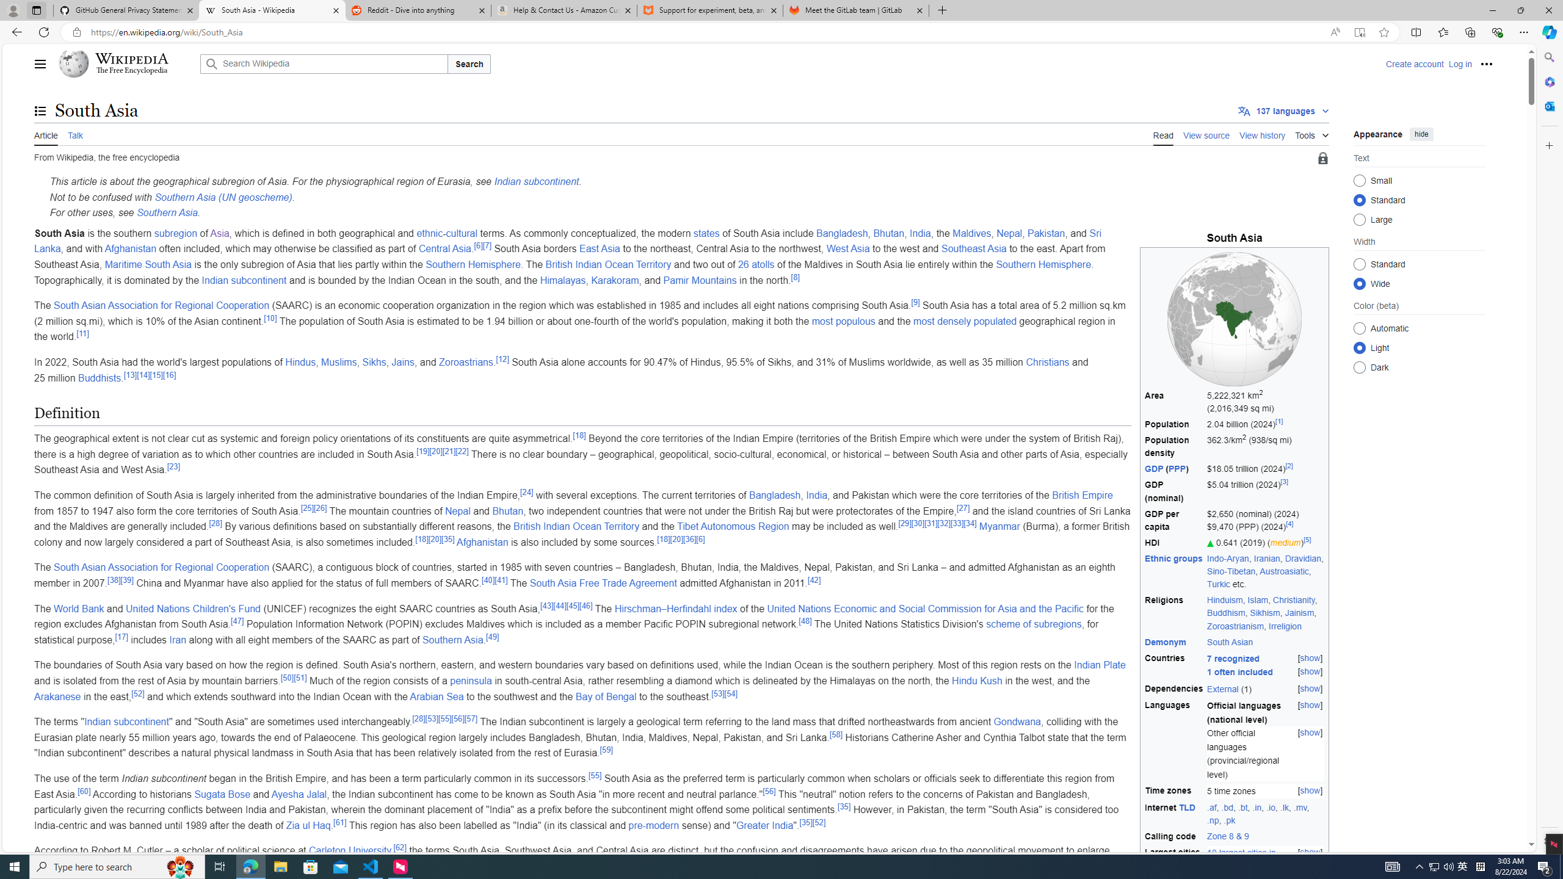  What do you see at coordinates (606, 750) in the screenshot?
I see `[59]` at bounding box center [606, 750].